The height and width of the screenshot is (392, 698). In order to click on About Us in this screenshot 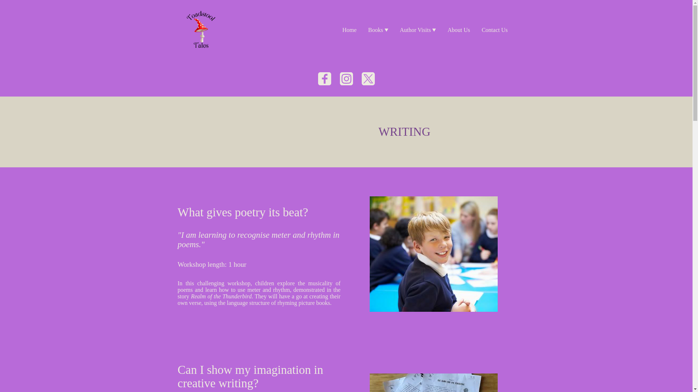, I will do `click(459, 30)`.